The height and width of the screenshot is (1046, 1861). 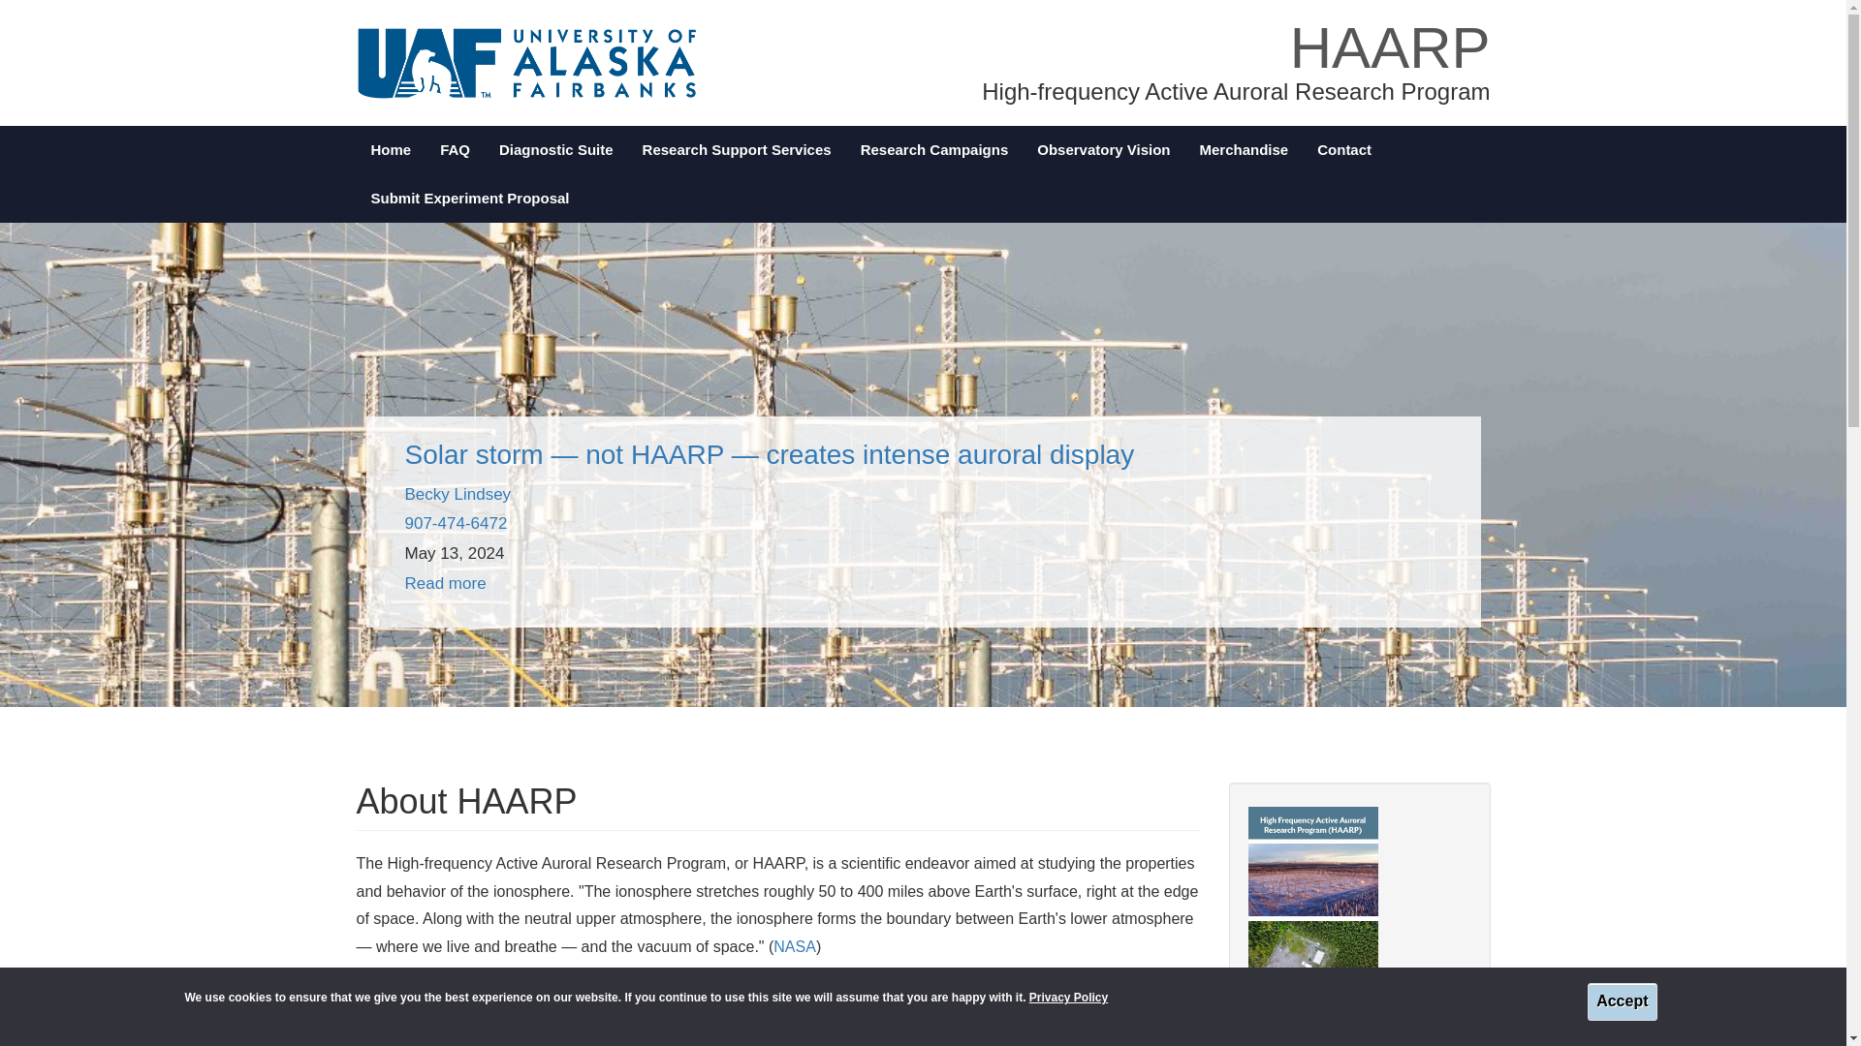 I want to click on Research Support Services, so click(x=737, y=149).